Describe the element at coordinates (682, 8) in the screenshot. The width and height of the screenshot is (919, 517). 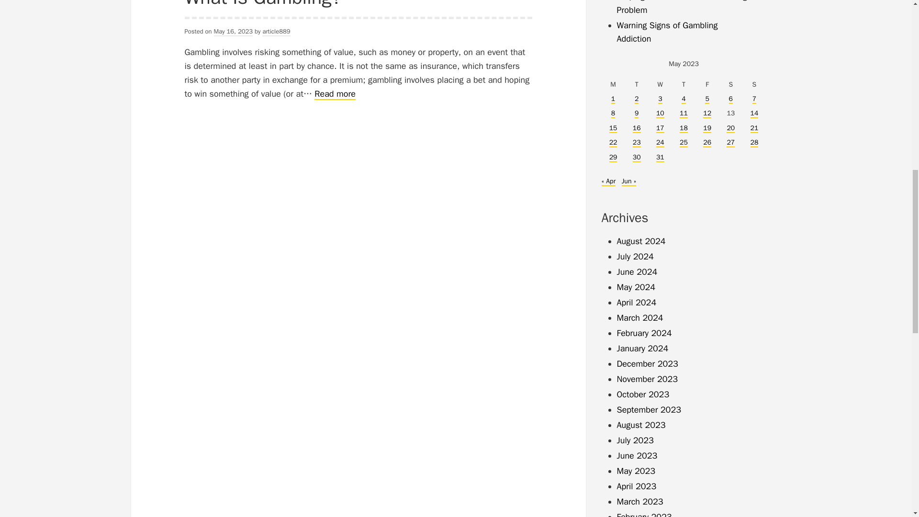
I see `Warning Signs of Gambling Addiction` at that location.